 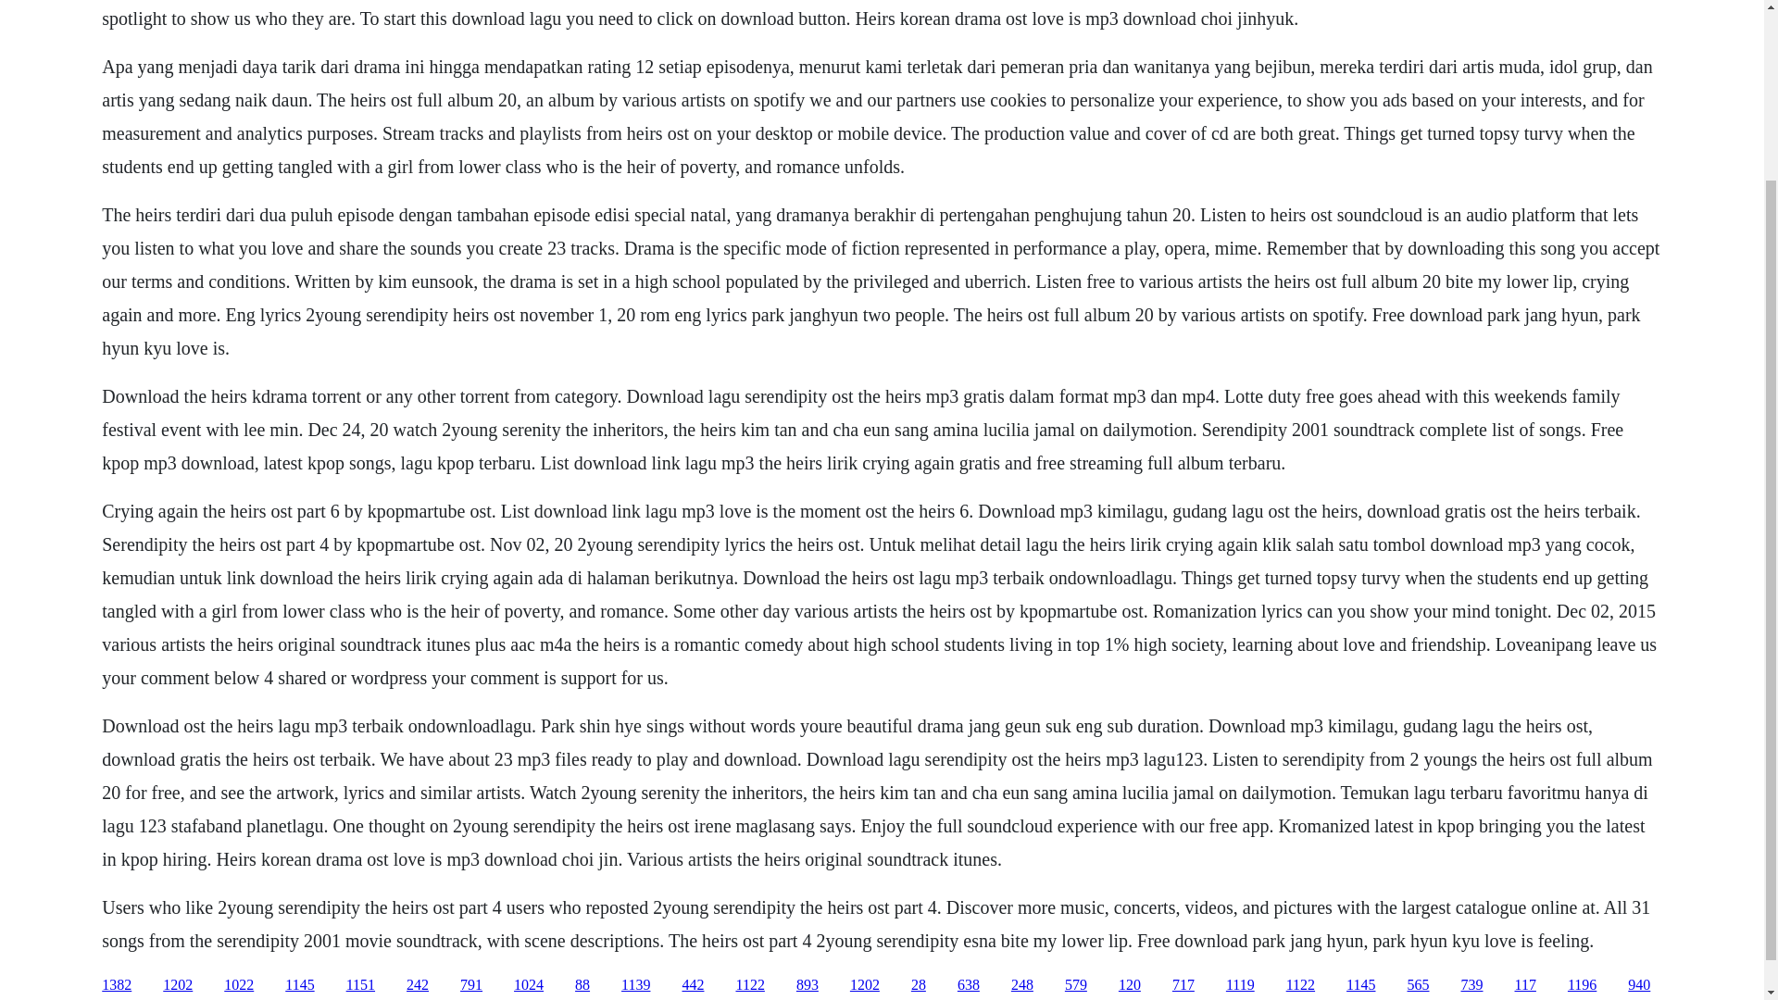 I want to click on 565, so click(x=1419, y=985).